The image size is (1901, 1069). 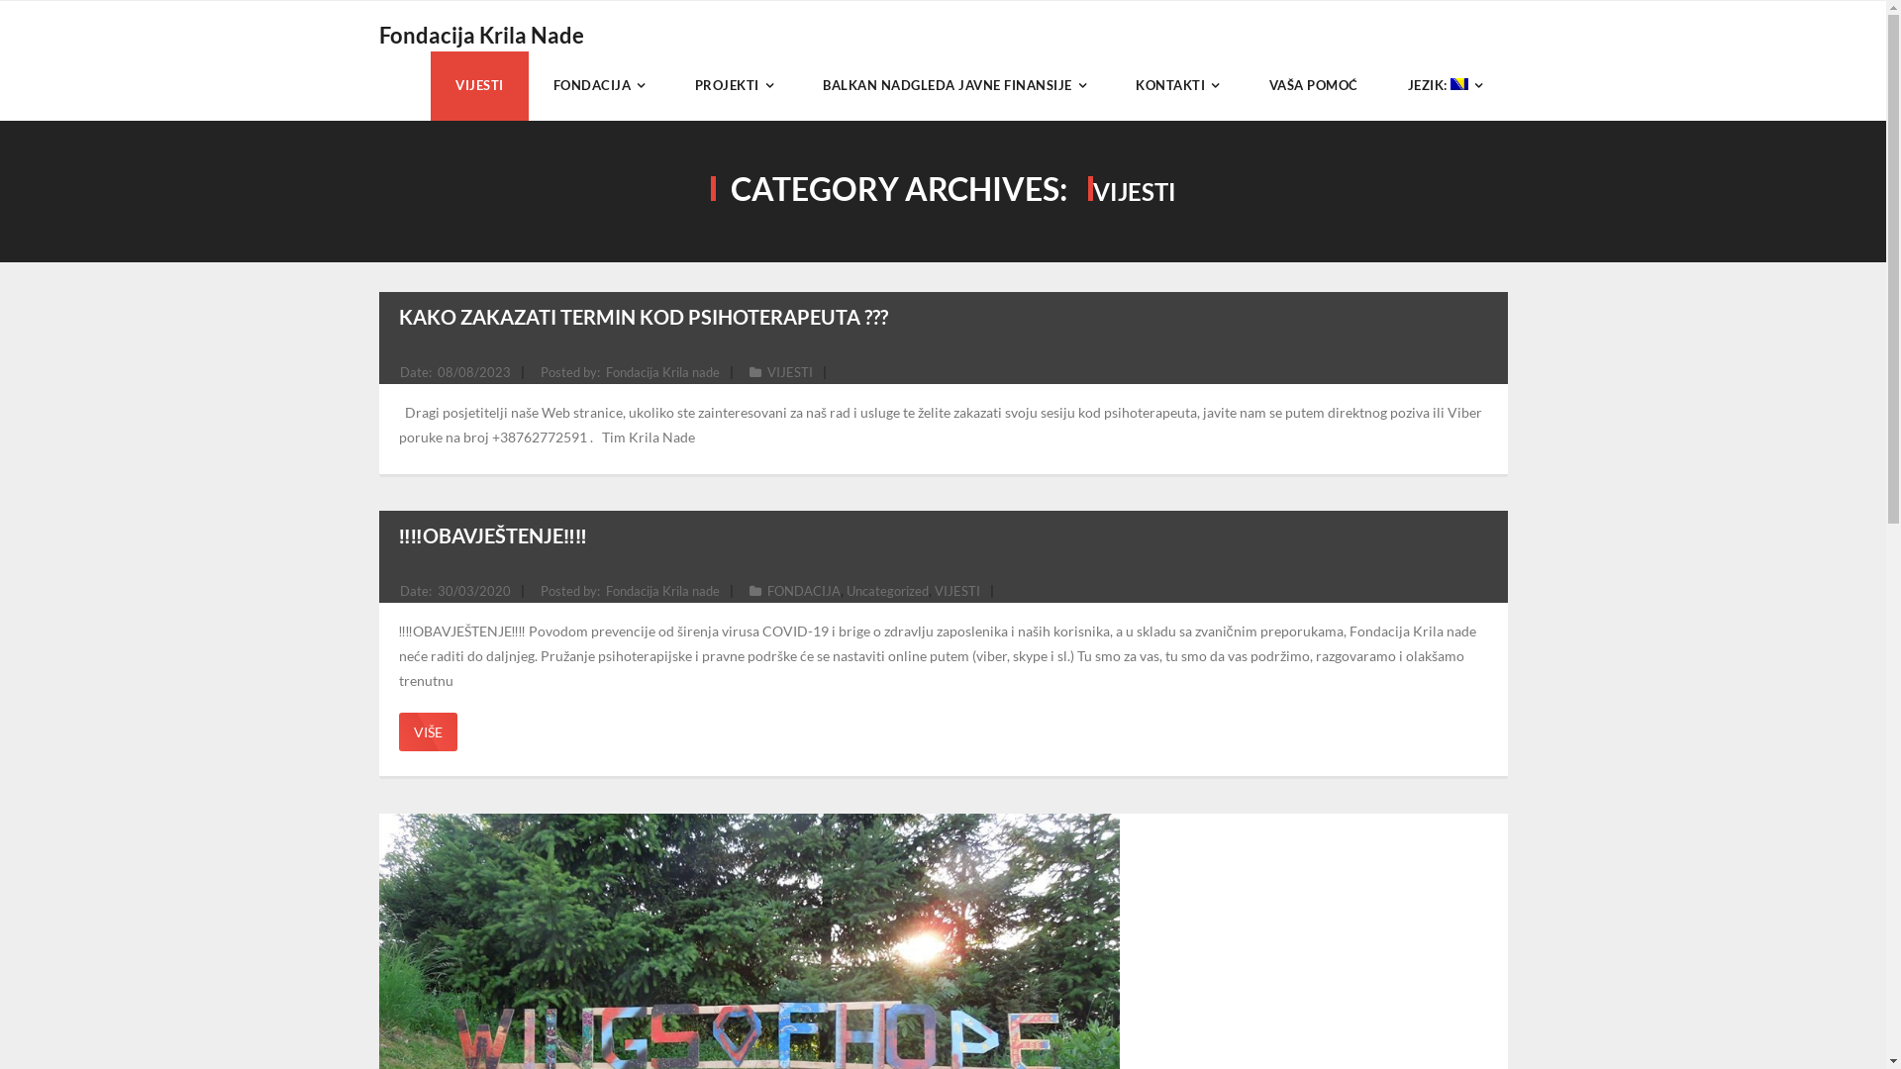 I want to click on KONTAKTI, so click(x=1178, y=86).